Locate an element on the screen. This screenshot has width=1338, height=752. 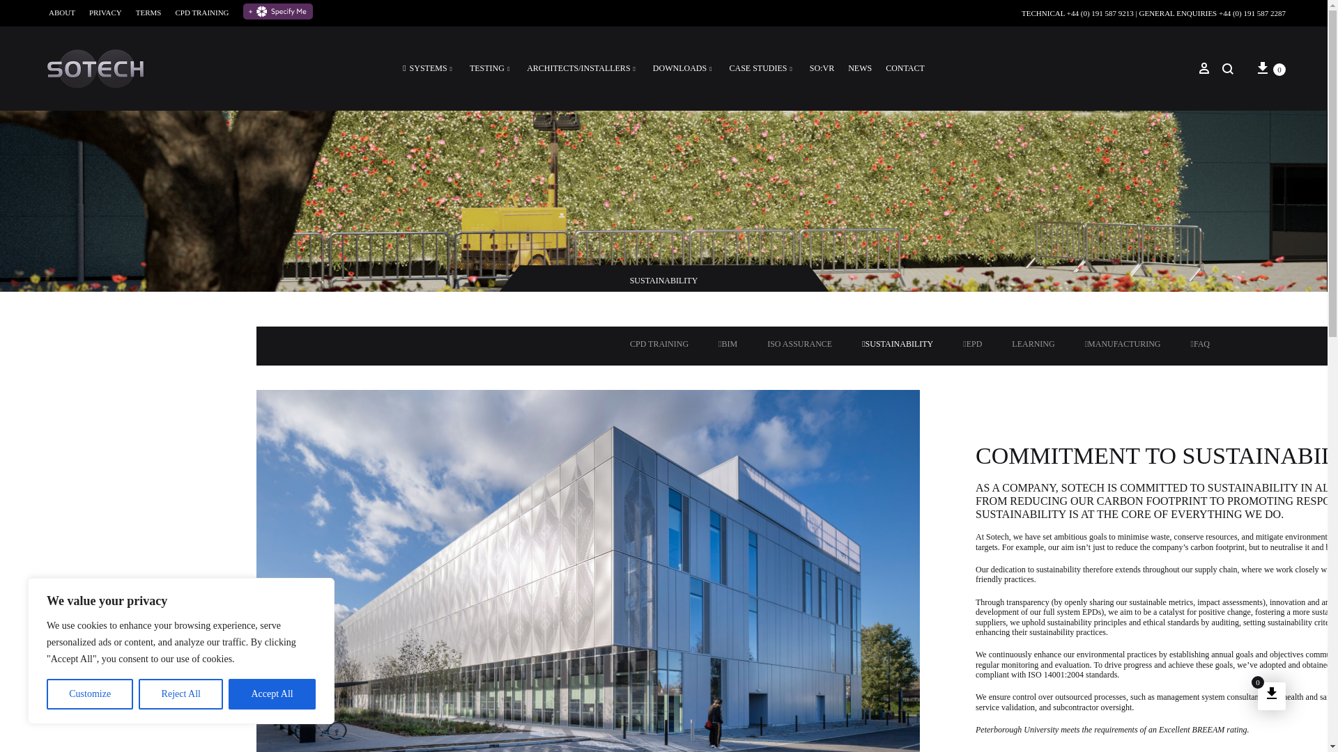
ABOUT is located at coordinates (61, 13).